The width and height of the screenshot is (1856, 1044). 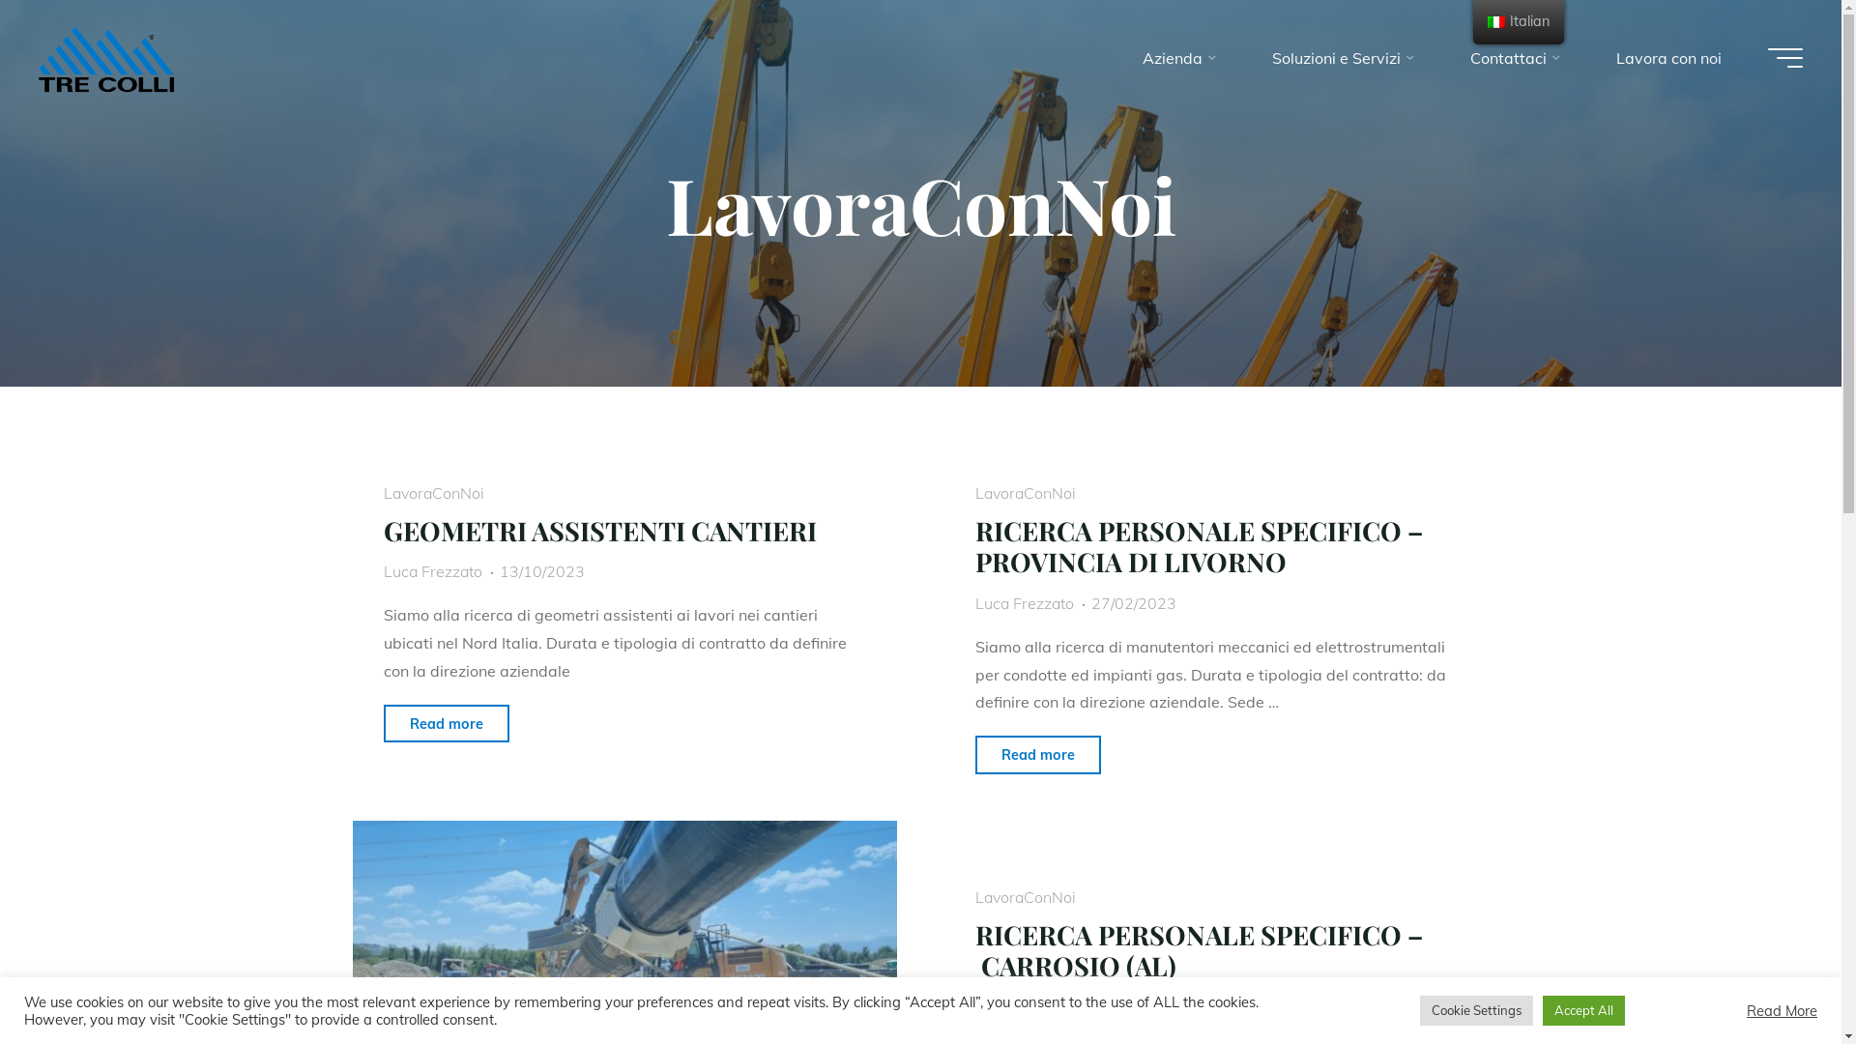 What do you see at coordinates (1026, 897) in the screenshot?
I see `LavoraConNoi` at bounding box center [1026, 897].